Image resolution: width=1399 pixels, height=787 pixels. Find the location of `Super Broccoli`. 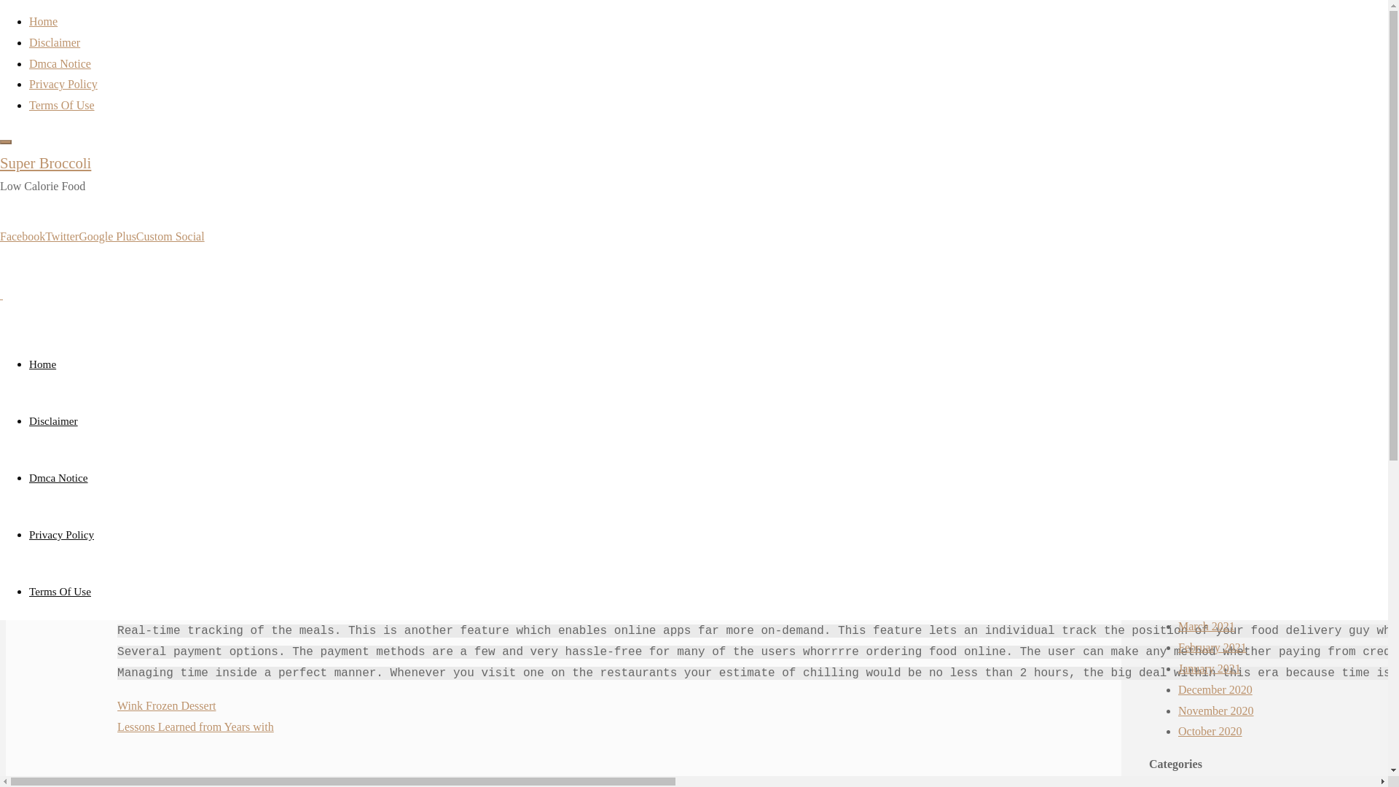

Super Broccoli is located at coordinates (45, 163).